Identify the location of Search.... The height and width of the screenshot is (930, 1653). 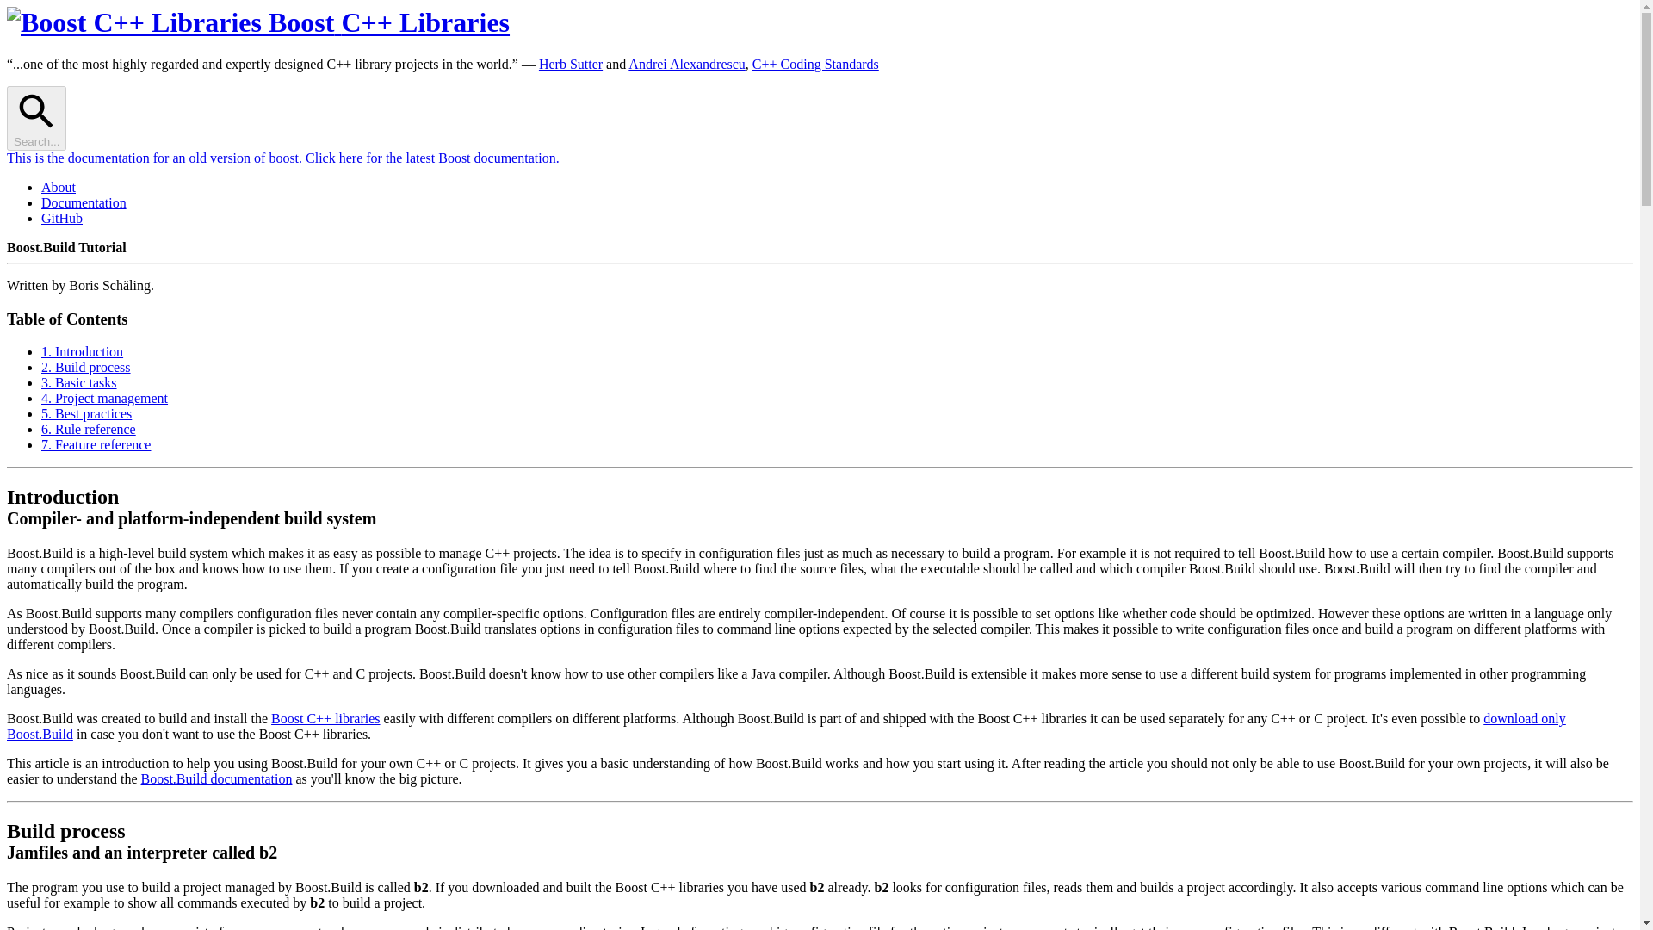
(36, 117).